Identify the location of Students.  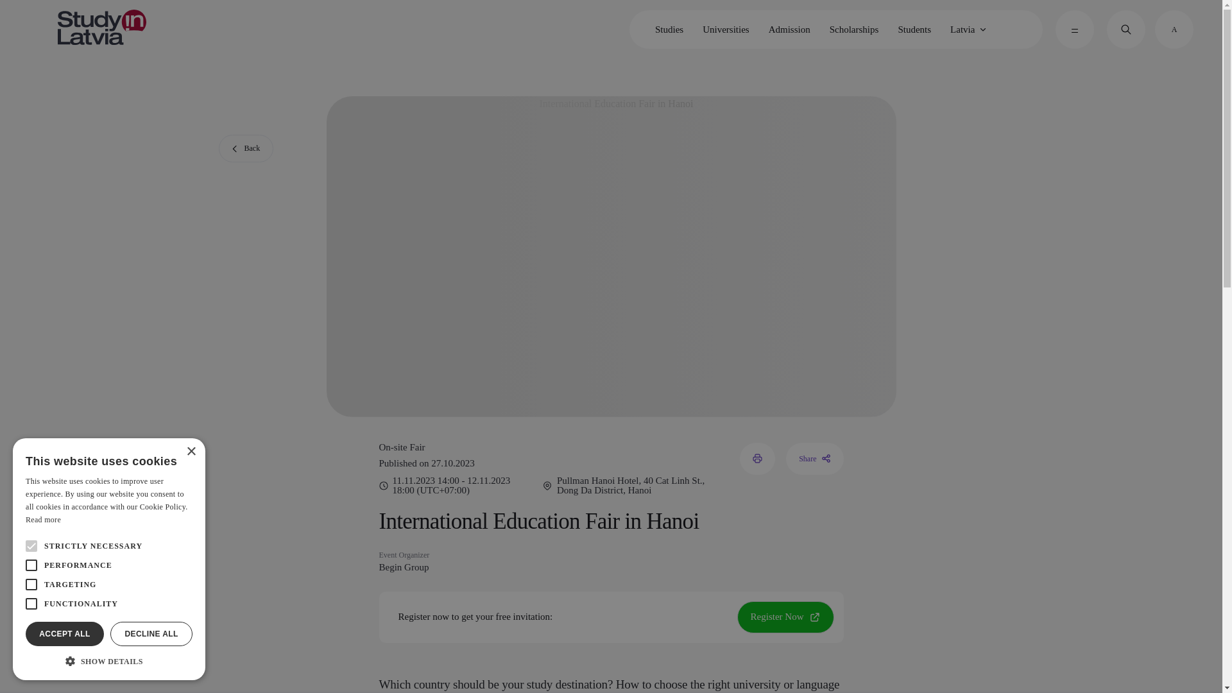
(914, 30).